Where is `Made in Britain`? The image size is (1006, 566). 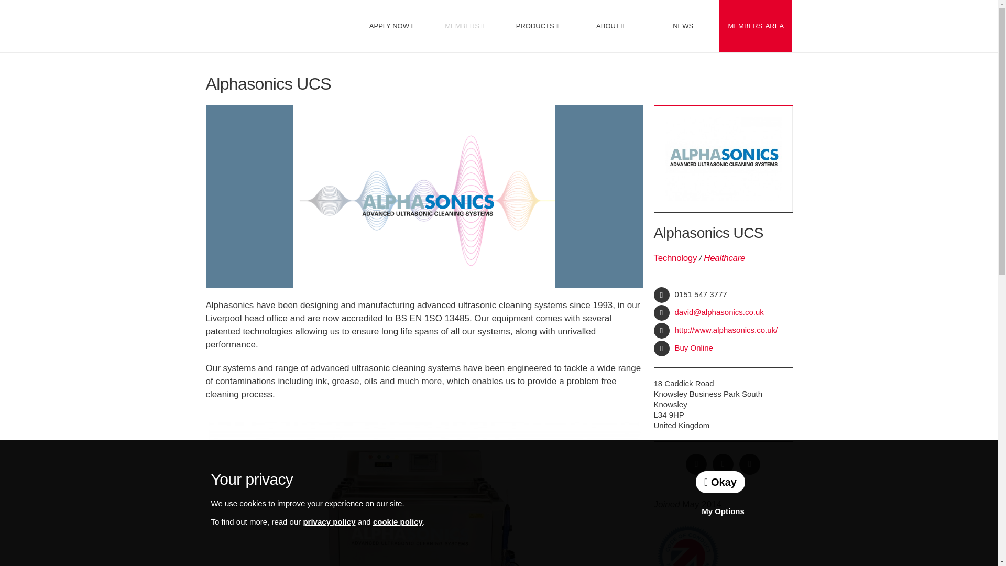
Made in Britain is located at coordinates (275, 25).